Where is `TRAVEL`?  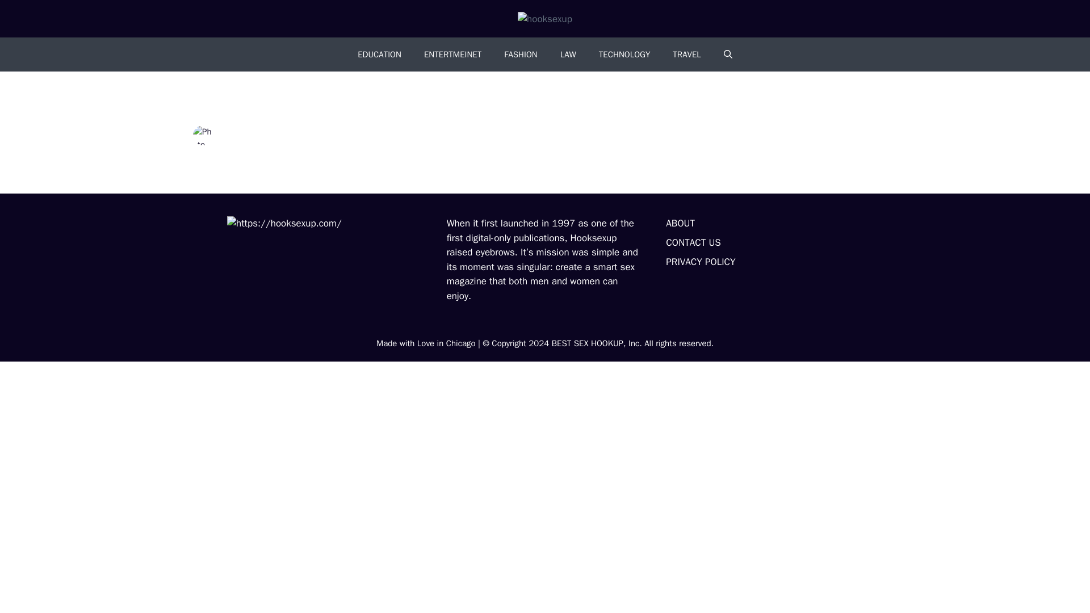
TRAVEL is located at coordinates (686, 54).